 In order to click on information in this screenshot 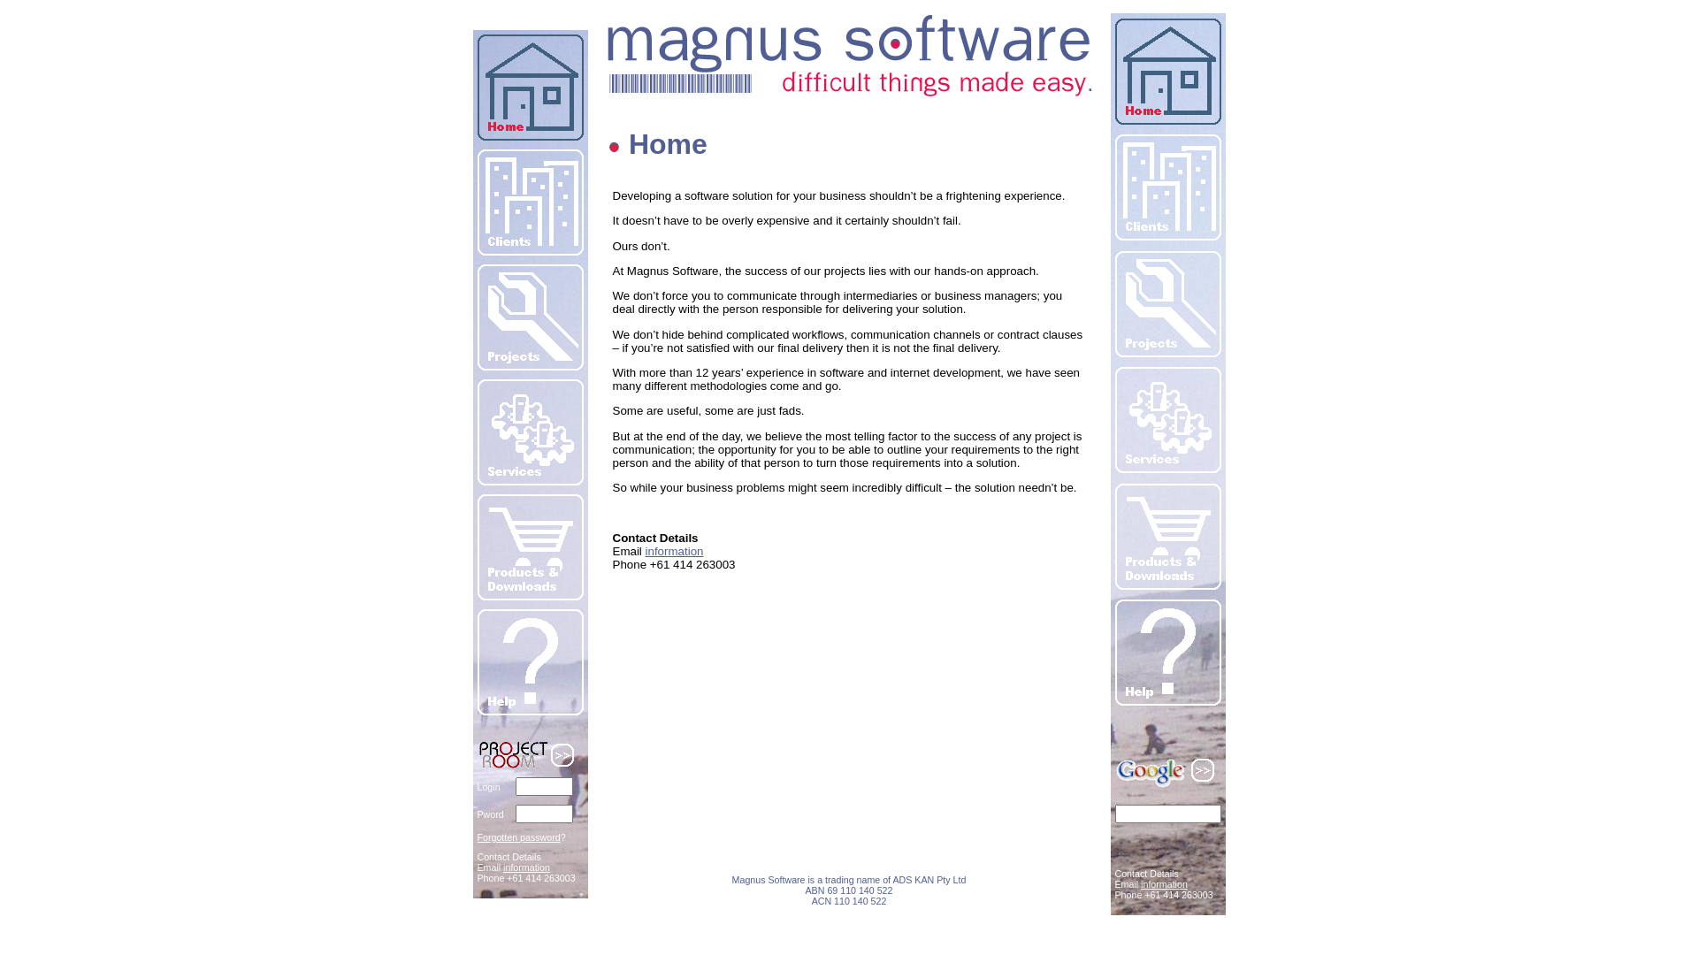, I will do `click(675, 552)`.